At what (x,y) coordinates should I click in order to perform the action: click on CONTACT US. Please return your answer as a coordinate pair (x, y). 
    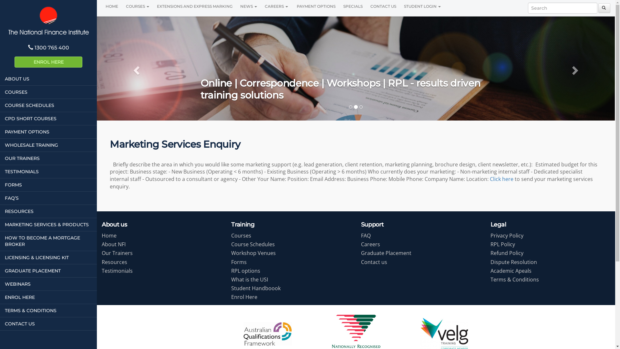
    Looking at the image, I should click on (383, 6).